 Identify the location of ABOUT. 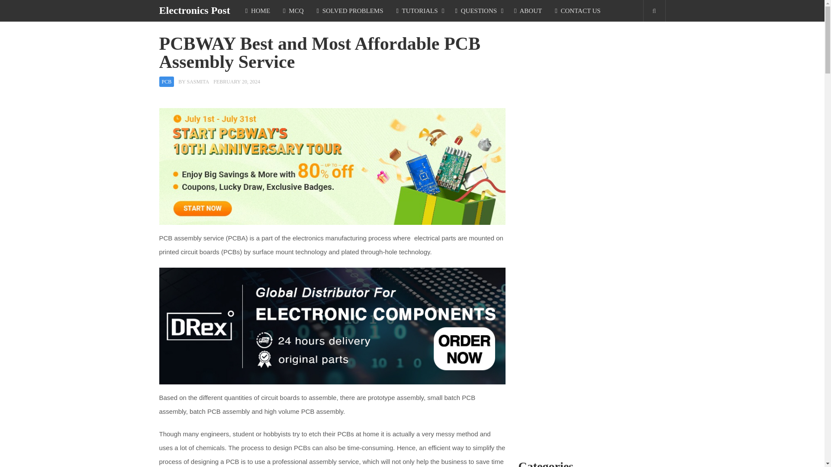
(528, 10).